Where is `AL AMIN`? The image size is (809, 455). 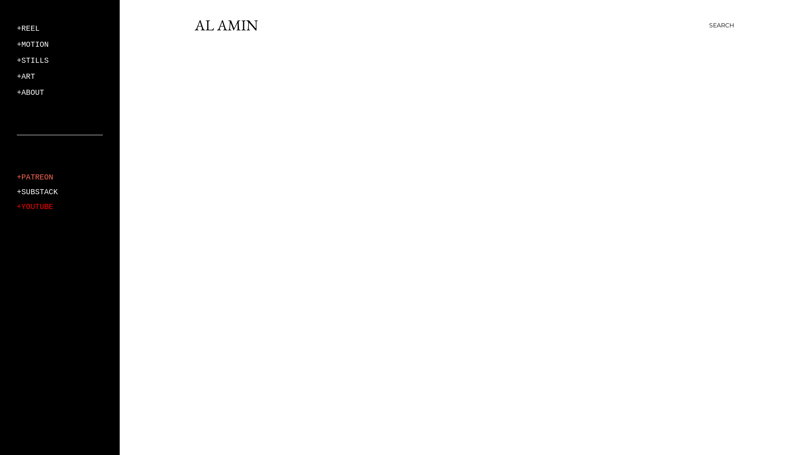 AL AMIN is located at coordinates (227, 25).